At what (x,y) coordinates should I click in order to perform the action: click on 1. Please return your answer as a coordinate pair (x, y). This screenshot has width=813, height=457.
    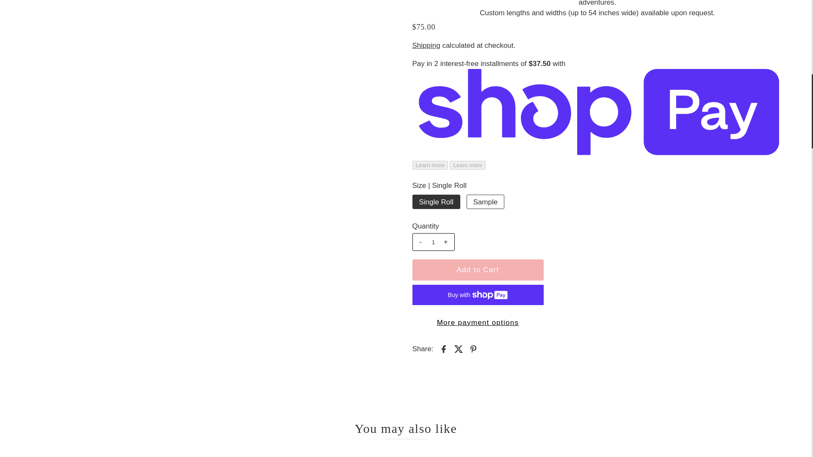
    Looking at the image, I should click on (433, 242).